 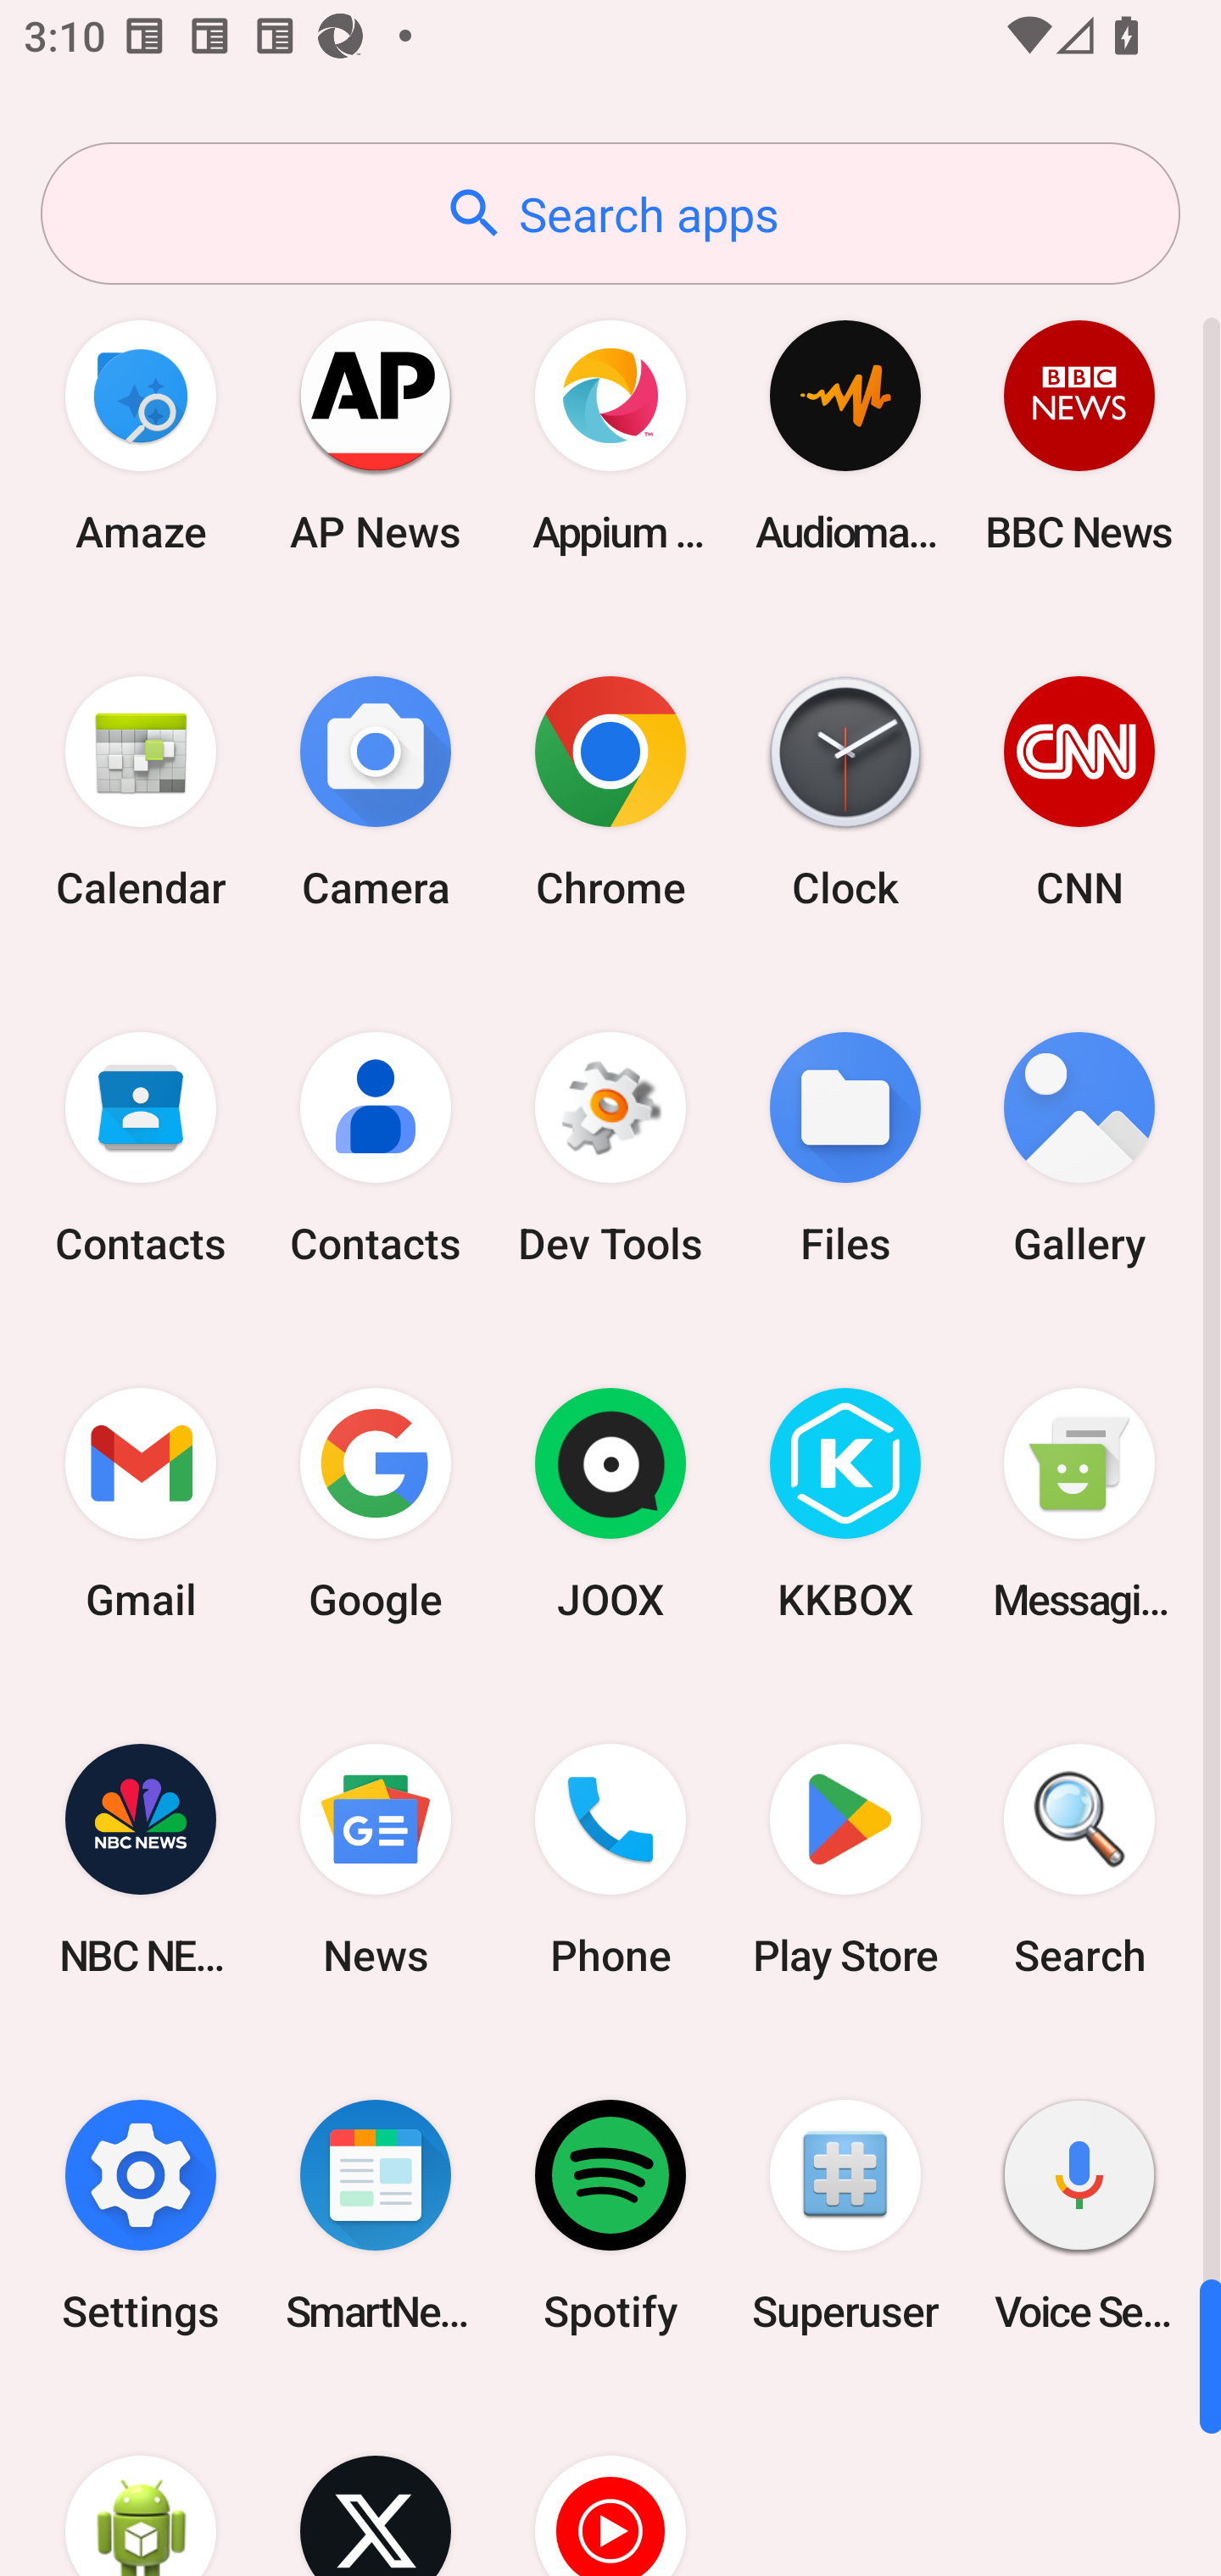 What do you see at coordinates (376, 791) in the screenshot?
I see `Camera` at bounding box center [376, 791].